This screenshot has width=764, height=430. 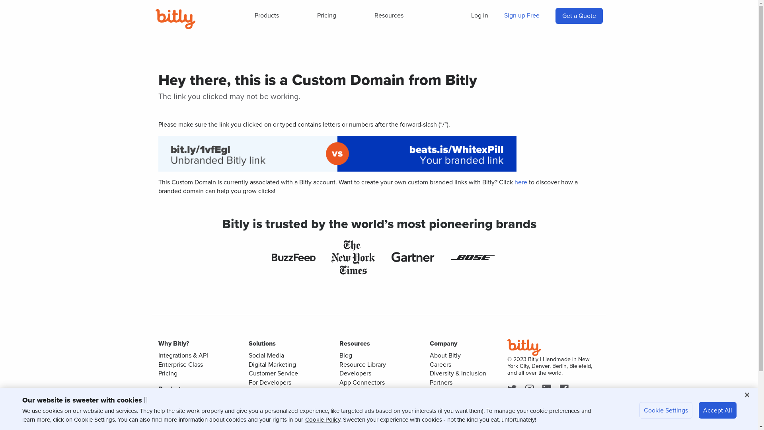 I want to click on Products, so click(x=267, y=16).